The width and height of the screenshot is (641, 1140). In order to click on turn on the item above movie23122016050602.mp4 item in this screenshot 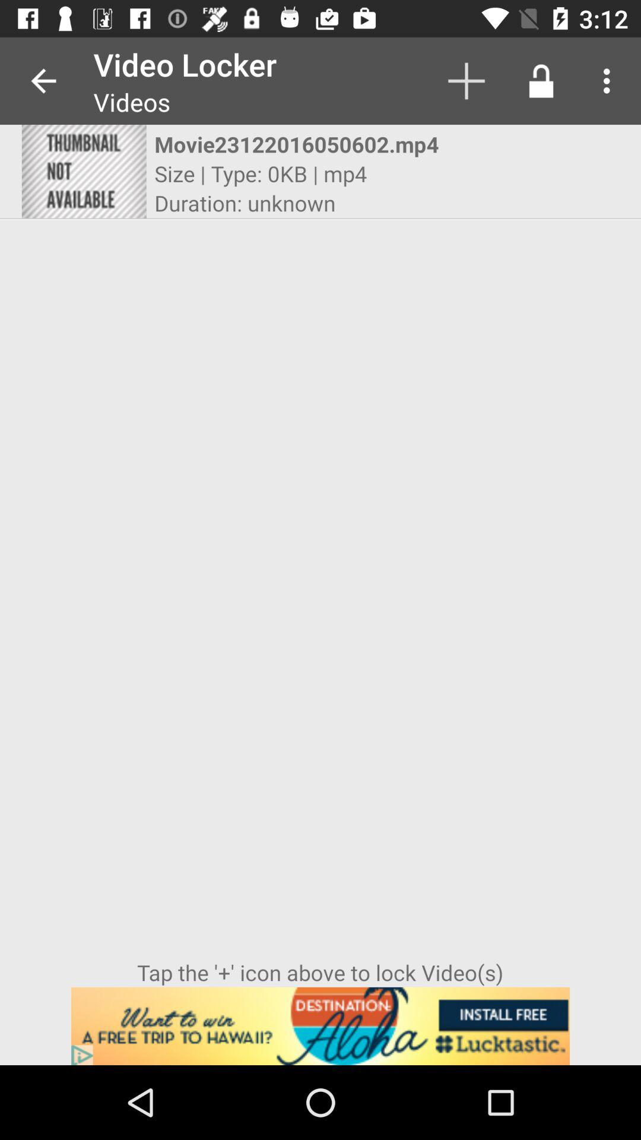, I will do `click(467, 81)`.